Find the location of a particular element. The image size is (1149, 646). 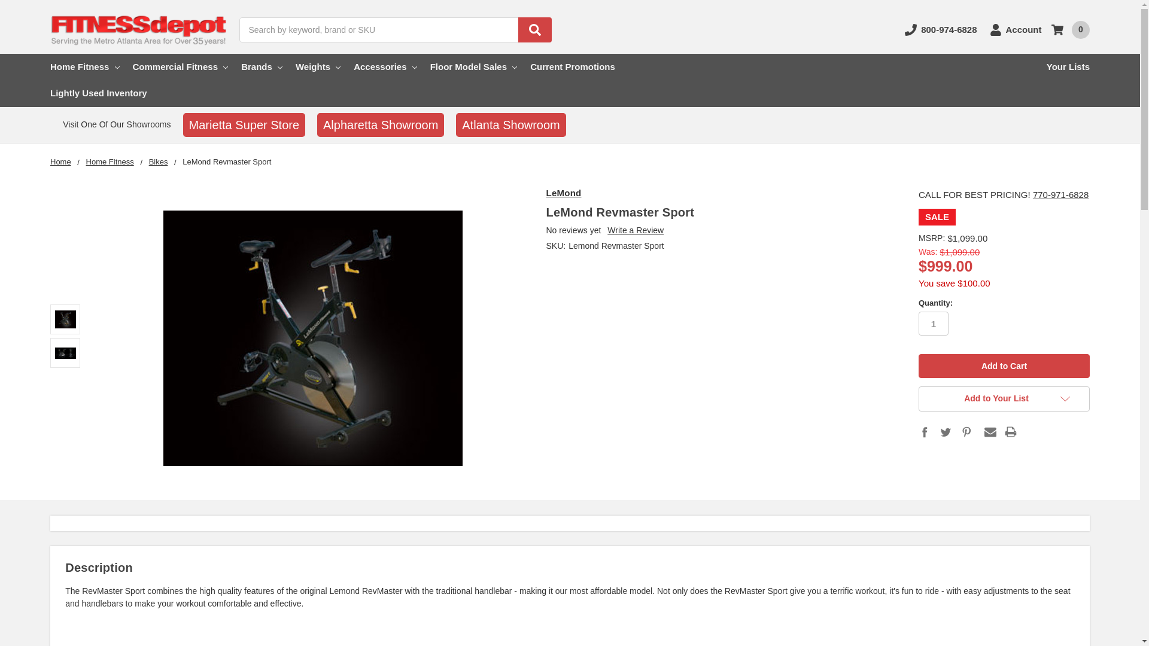

Add to Cart is located at coordinates (1004, 365).